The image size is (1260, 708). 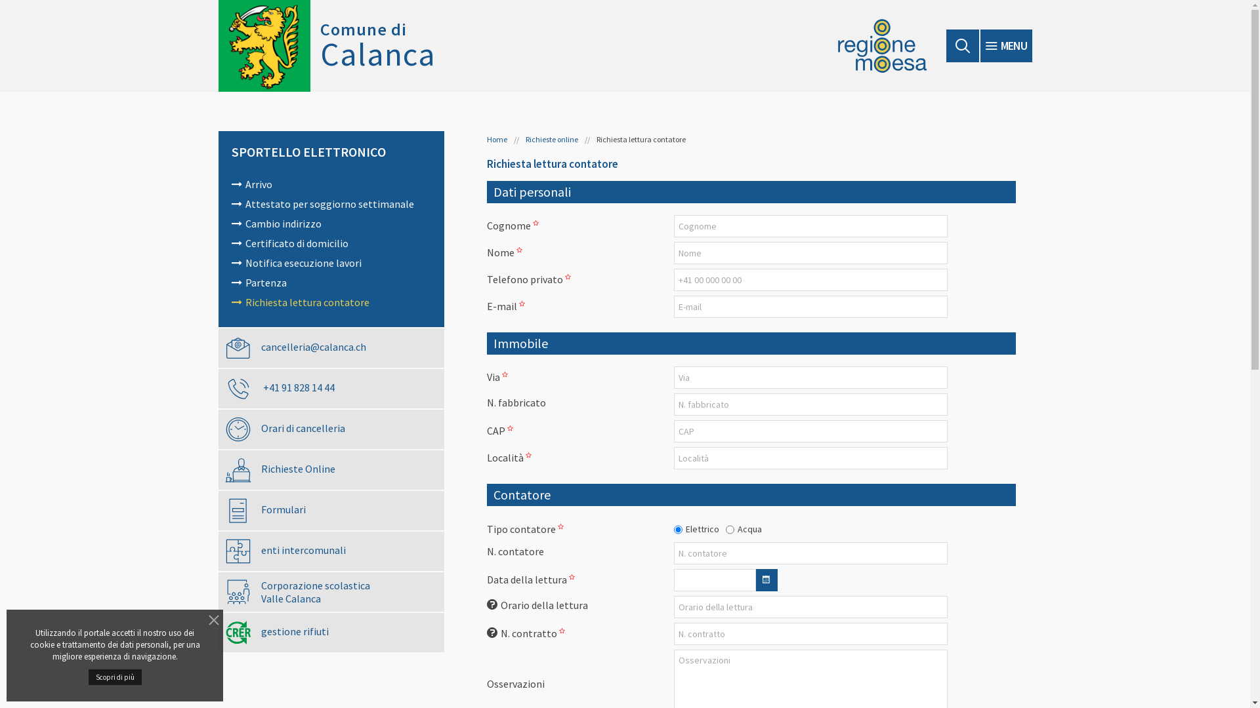 What do you see at coordinates (331, 264) in the screenshot?
I see `Notifica esecuzione lavori` at bounding box center [331, 264].